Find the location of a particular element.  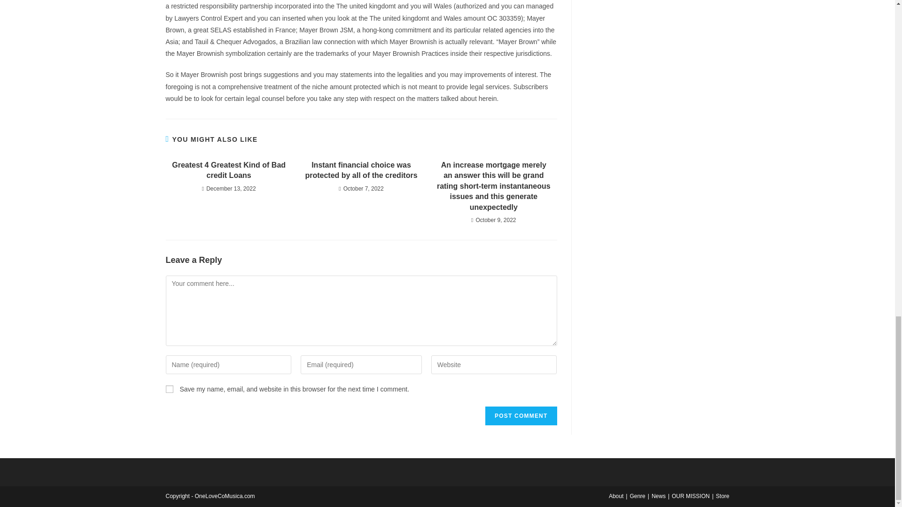

OUR MISSION is located at coordinates (691, 496).